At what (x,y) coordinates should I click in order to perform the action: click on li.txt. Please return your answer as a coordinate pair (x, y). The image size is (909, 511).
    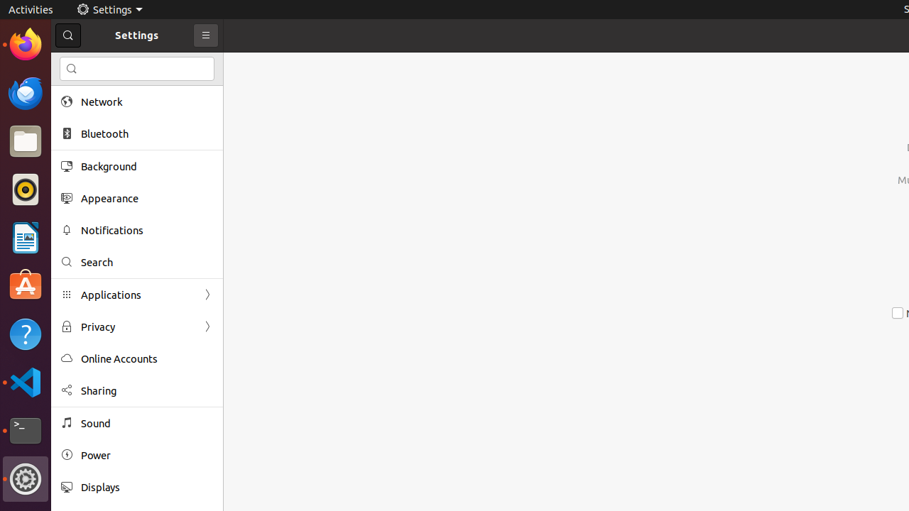
    Looking at the image, I should click on (184, 63).